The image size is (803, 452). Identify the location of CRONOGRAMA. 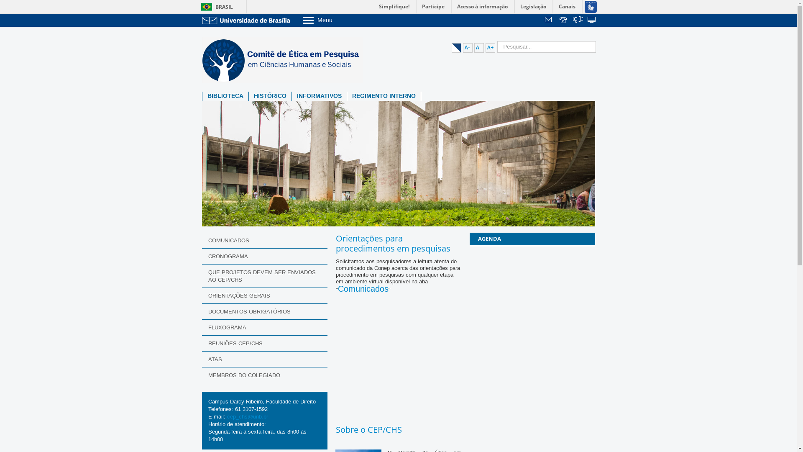
(264, 256).